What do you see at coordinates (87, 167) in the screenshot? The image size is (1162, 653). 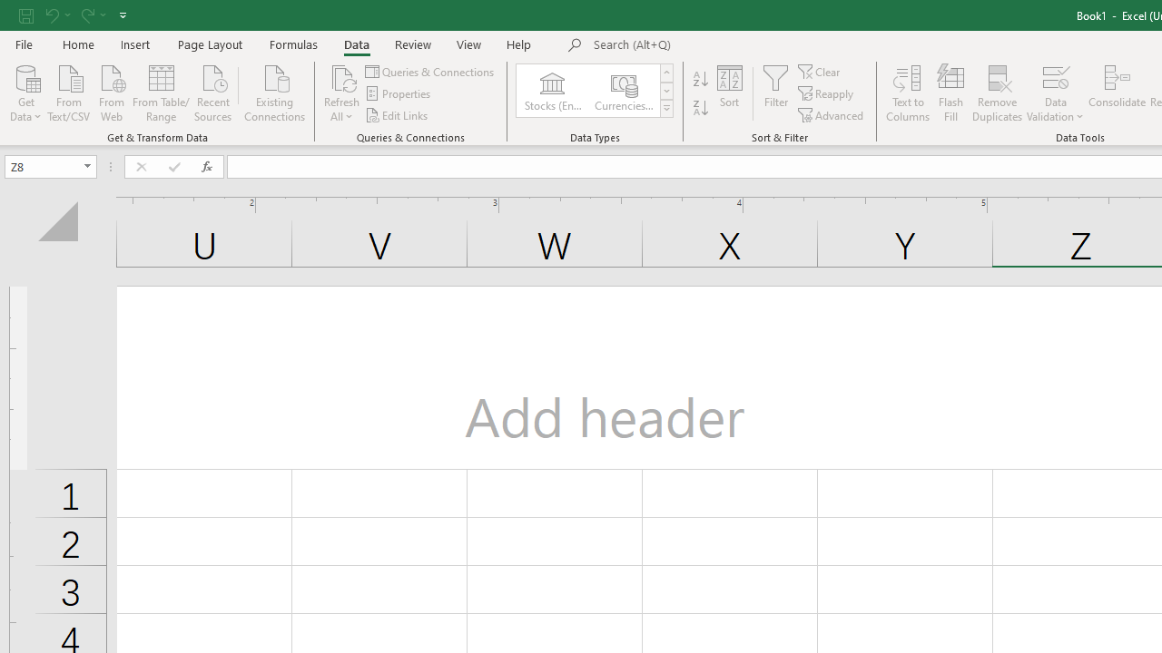 I see `Open` at bounding box center [87, 167].